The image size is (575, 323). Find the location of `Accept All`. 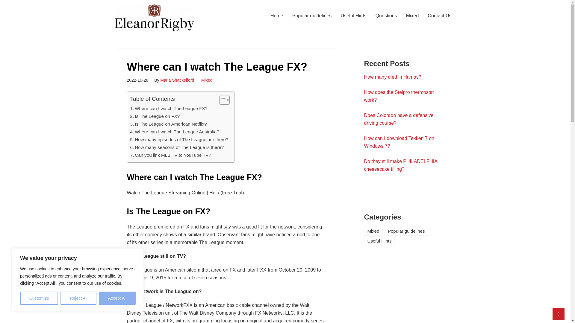

Accept All is located at coordinates (117, 298).